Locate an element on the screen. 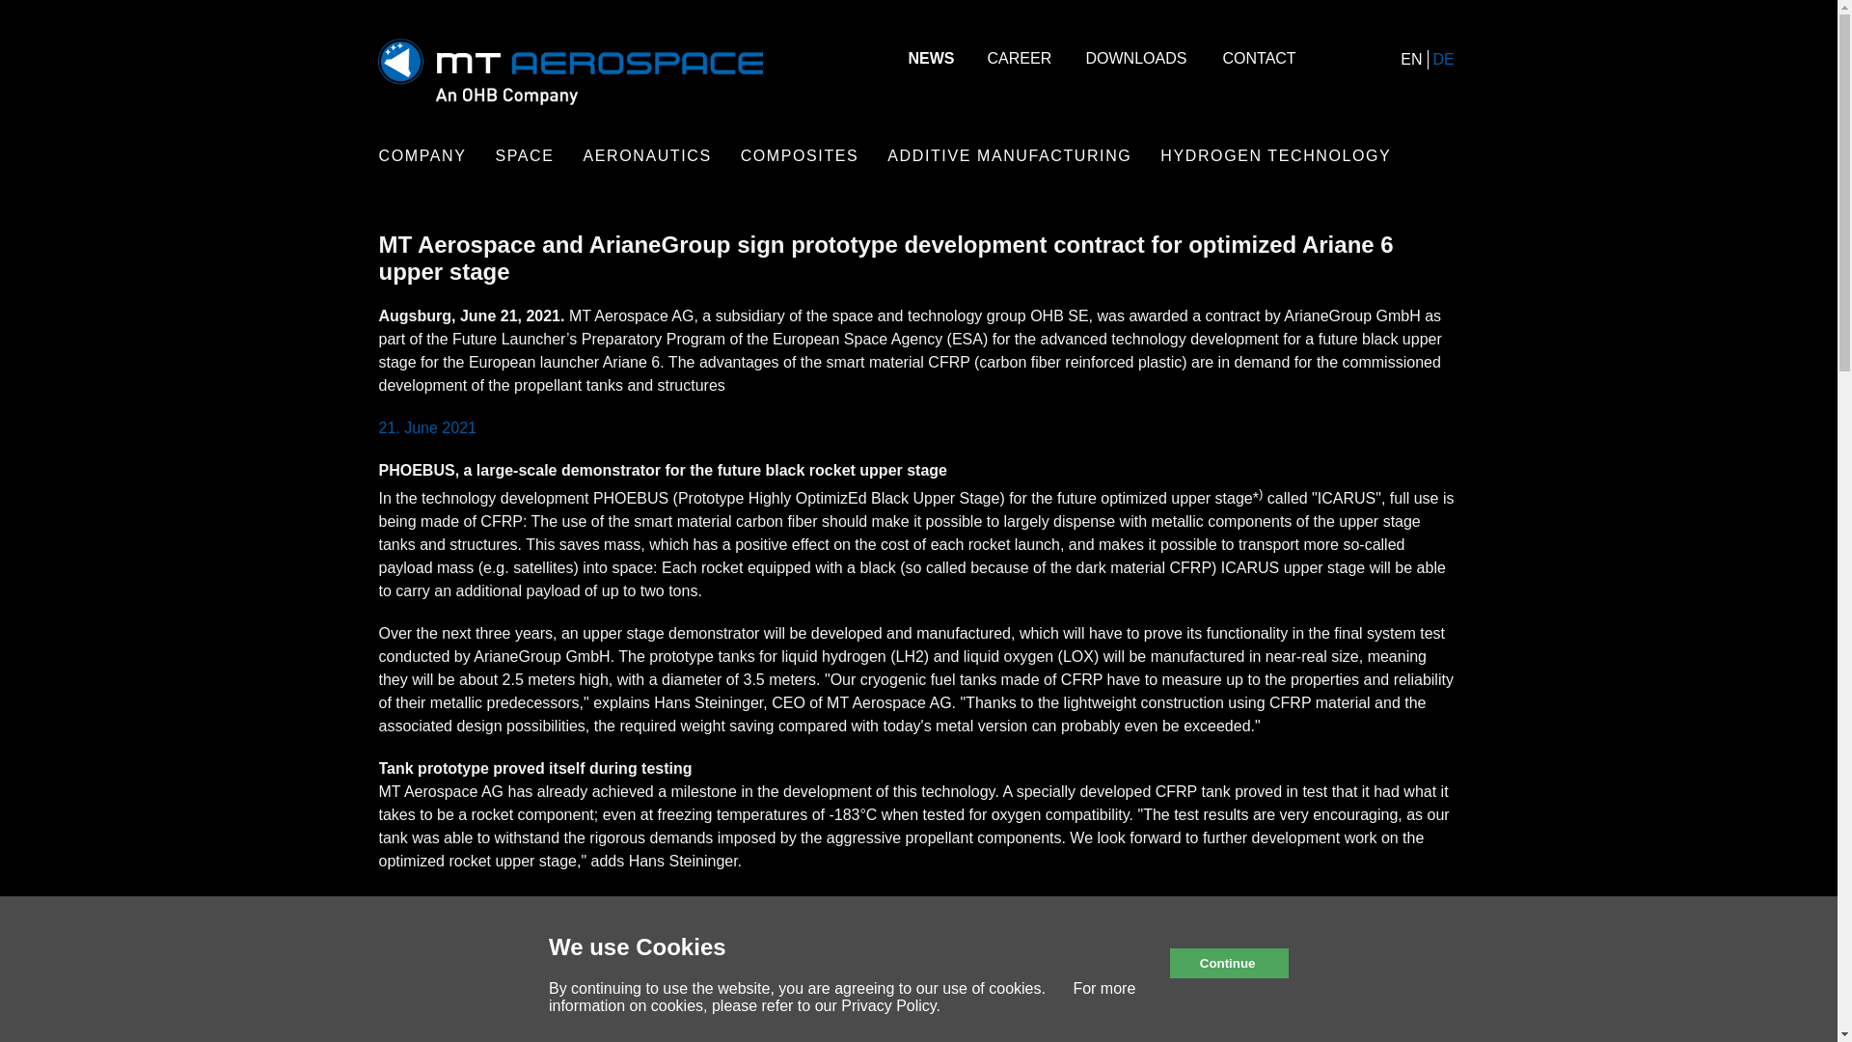  Hydrogen Technology is located at coordinates (1275, 156).